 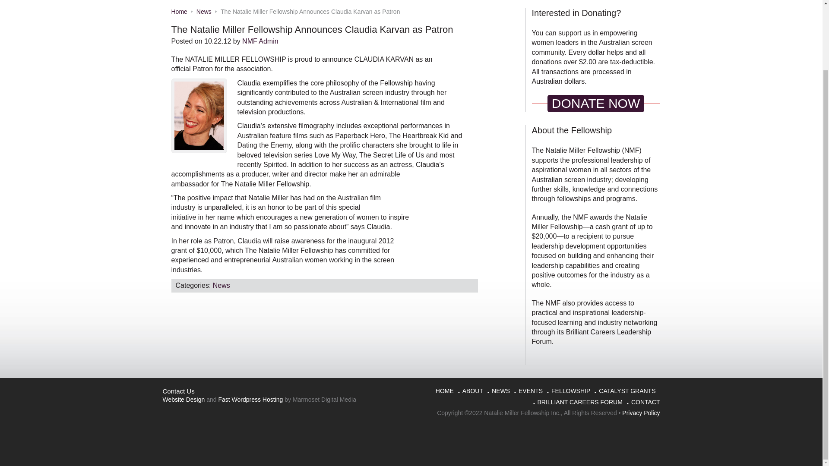 I want to click on Website Design, so click(x=184, y=400).